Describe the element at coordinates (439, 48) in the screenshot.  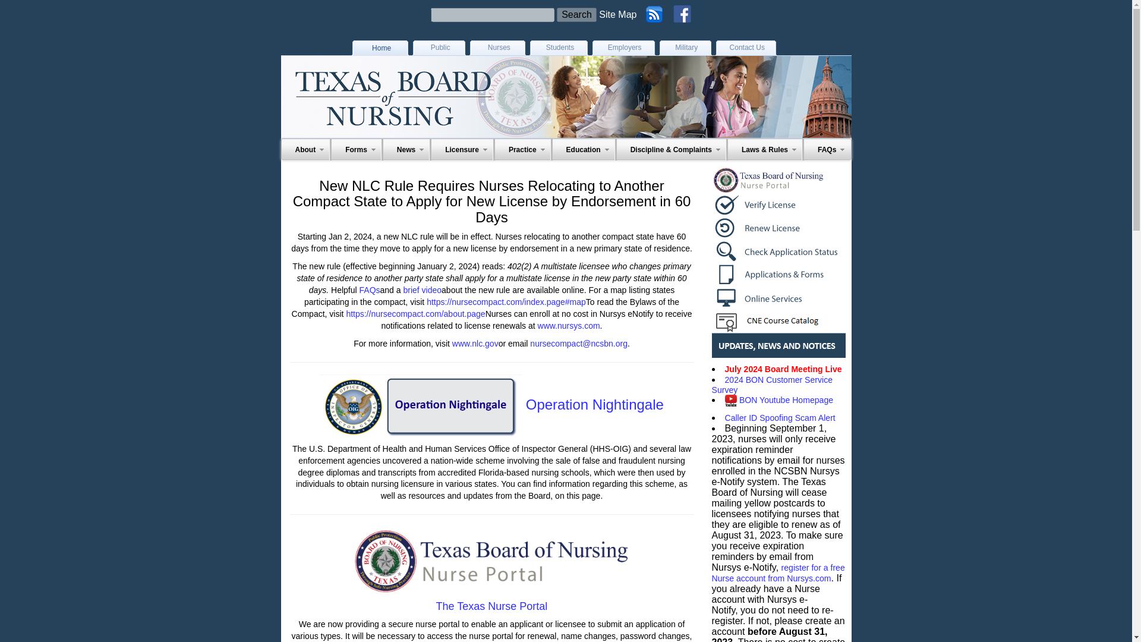
I see `  Public  ` at that location.